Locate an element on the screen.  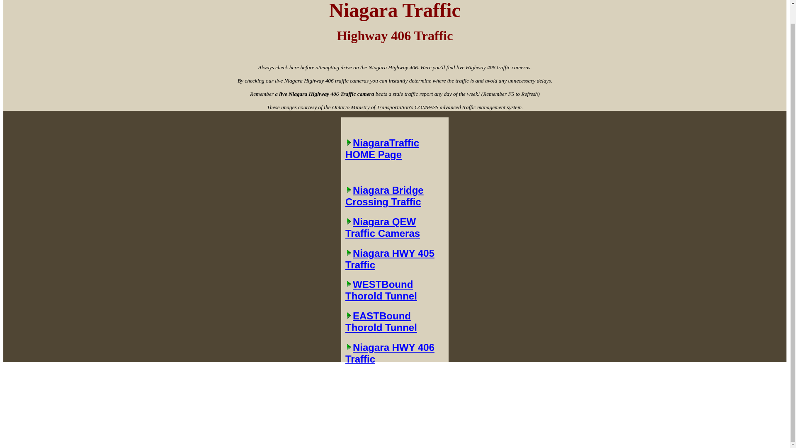
NiagaraTraffic HOME Page is located at coordinates (395, 156).